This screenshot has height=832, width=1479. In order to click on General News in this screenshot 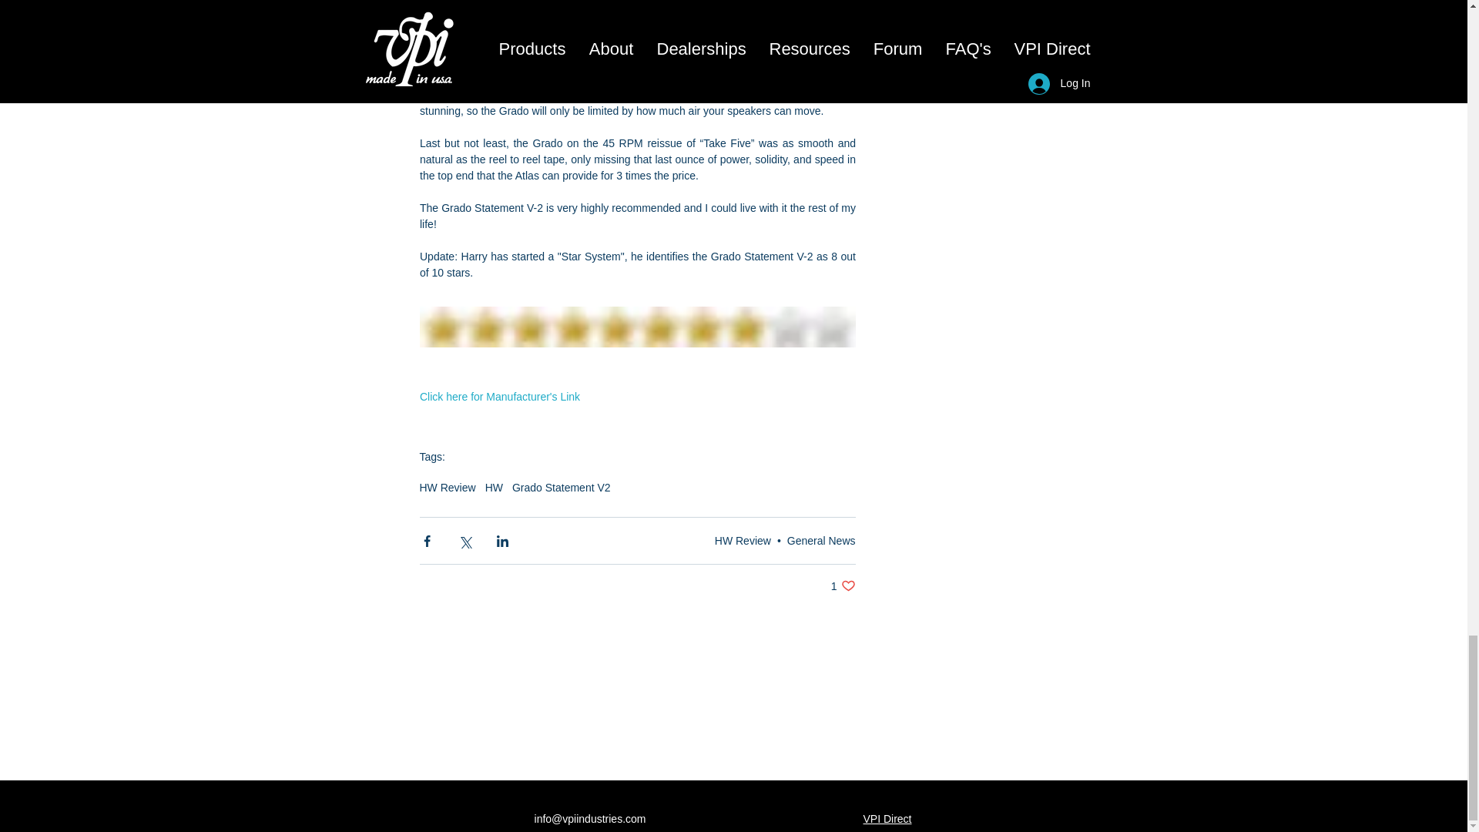, I will do `click(493, 488)`.